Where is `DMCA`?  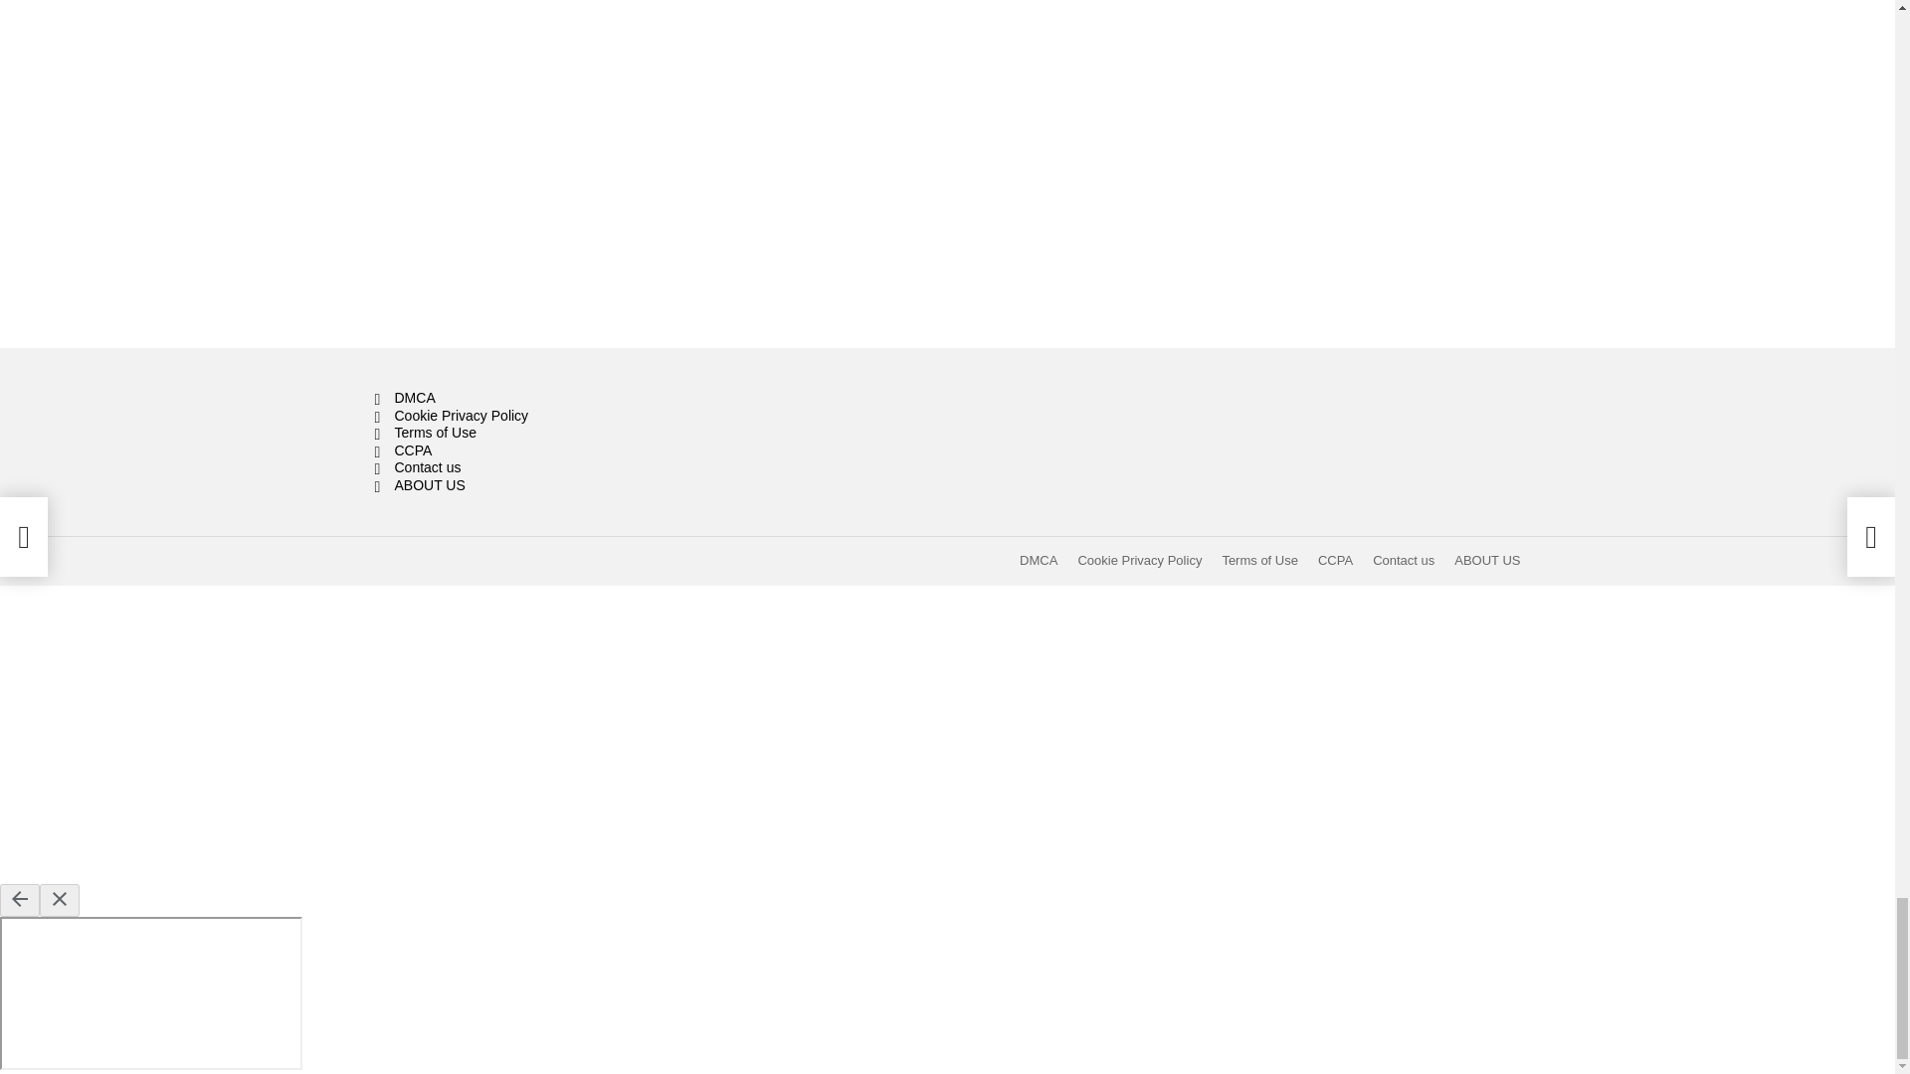
DMCA is located at coordinates (1039, 561).